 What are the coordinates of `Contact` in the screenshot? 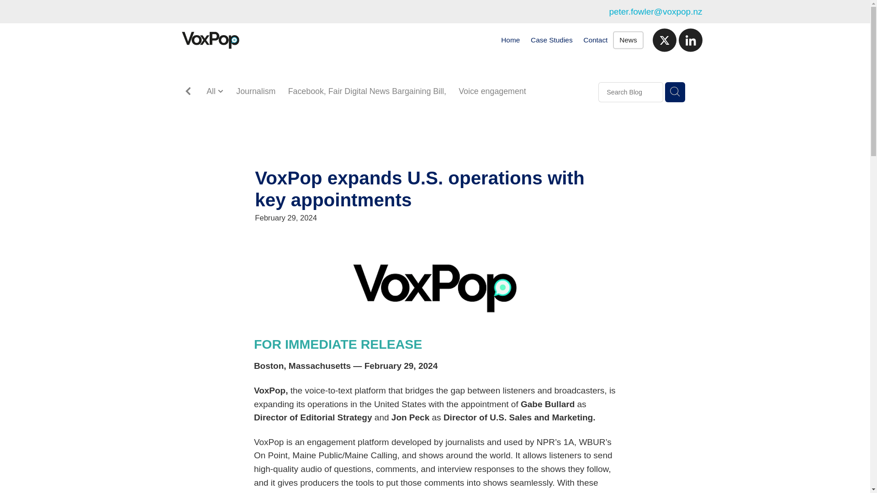 It's located at (596, 40).